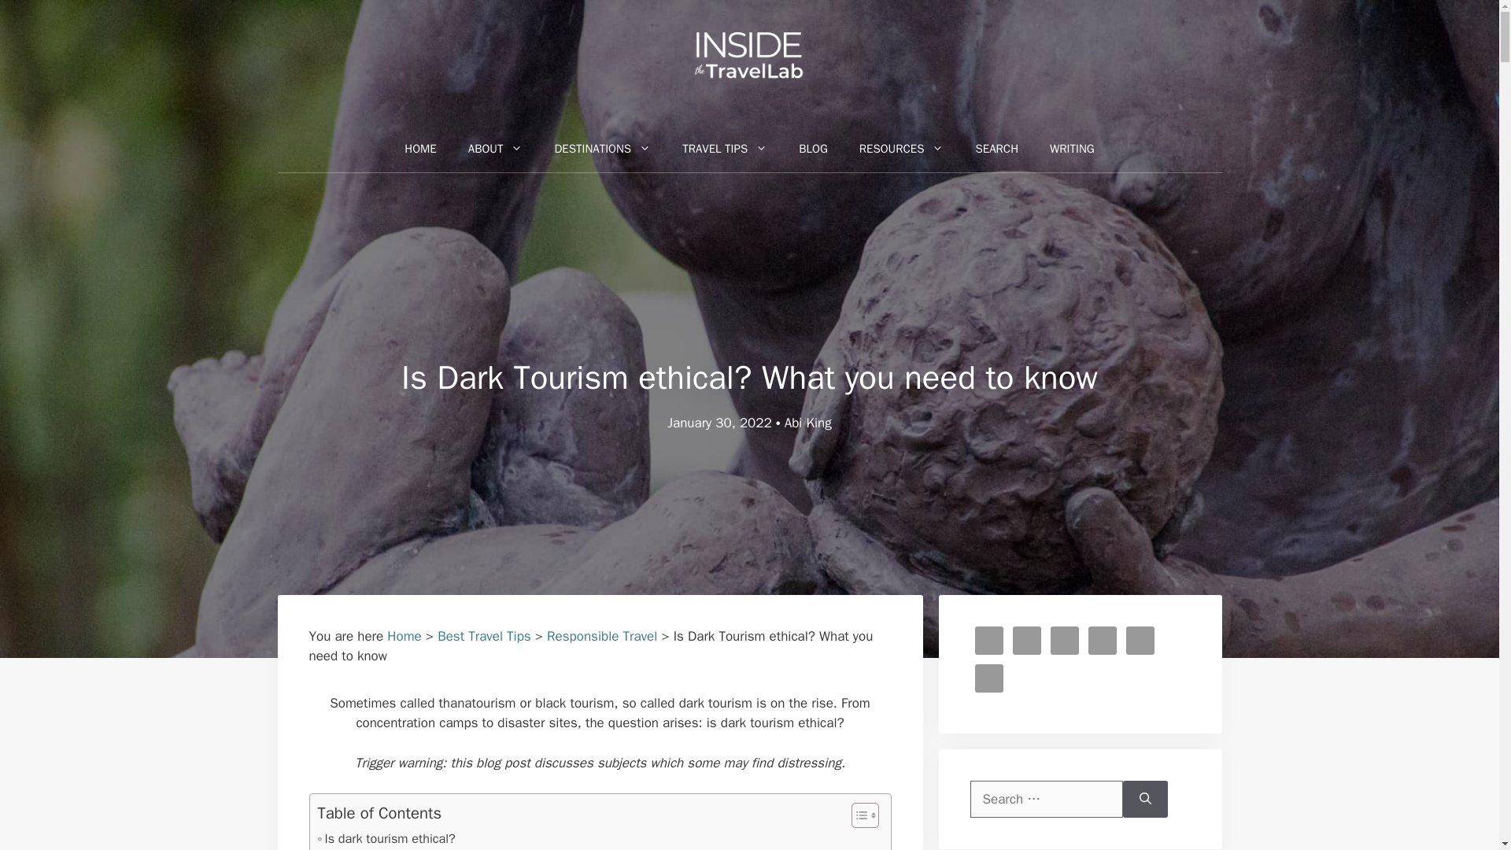 The height and width of the screenshot is (850, 1511). Describe the element at coordinates (601, 149) in the screenshot. I see `DESTINATIONS` at that location.